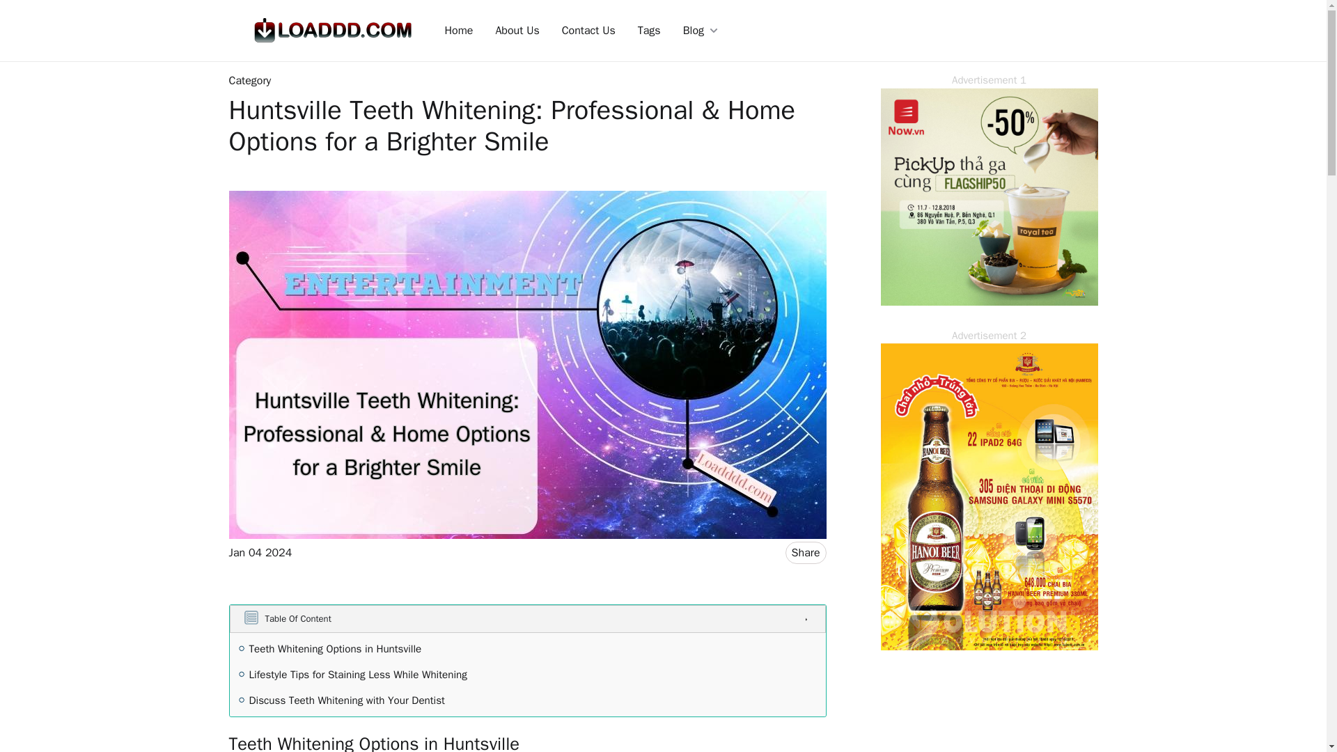  I want to click on Lifestyle Tips for Staining Less While Whitening, so click(358, 674).